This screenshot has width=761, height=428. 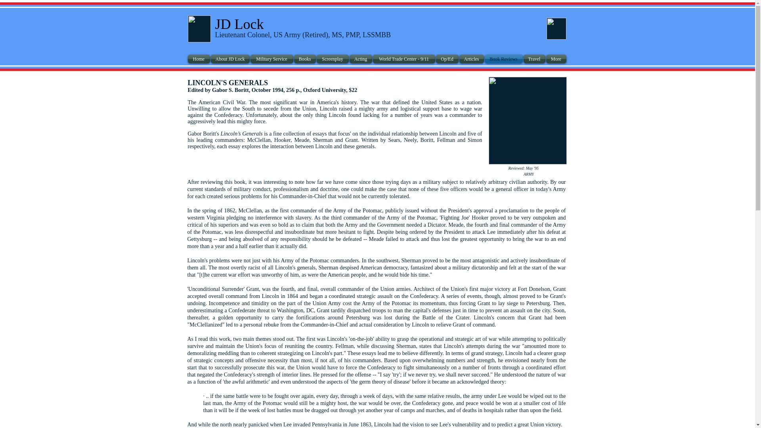 I want to click on About JD Lock, so click(x=229, y=59).